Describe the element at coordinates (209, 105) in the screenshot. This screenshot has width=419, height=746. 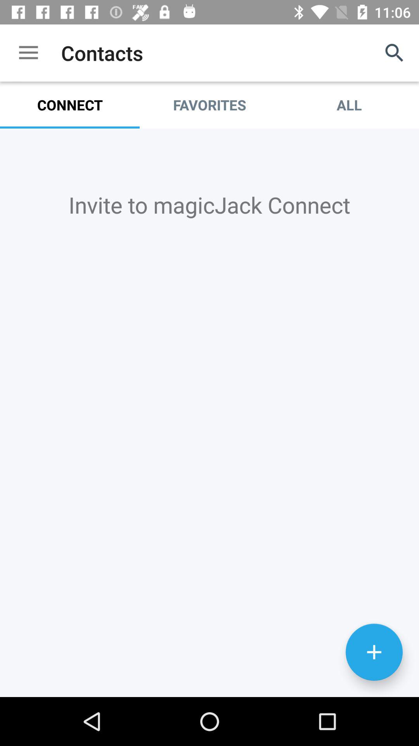
I see `click favorites` at that location.